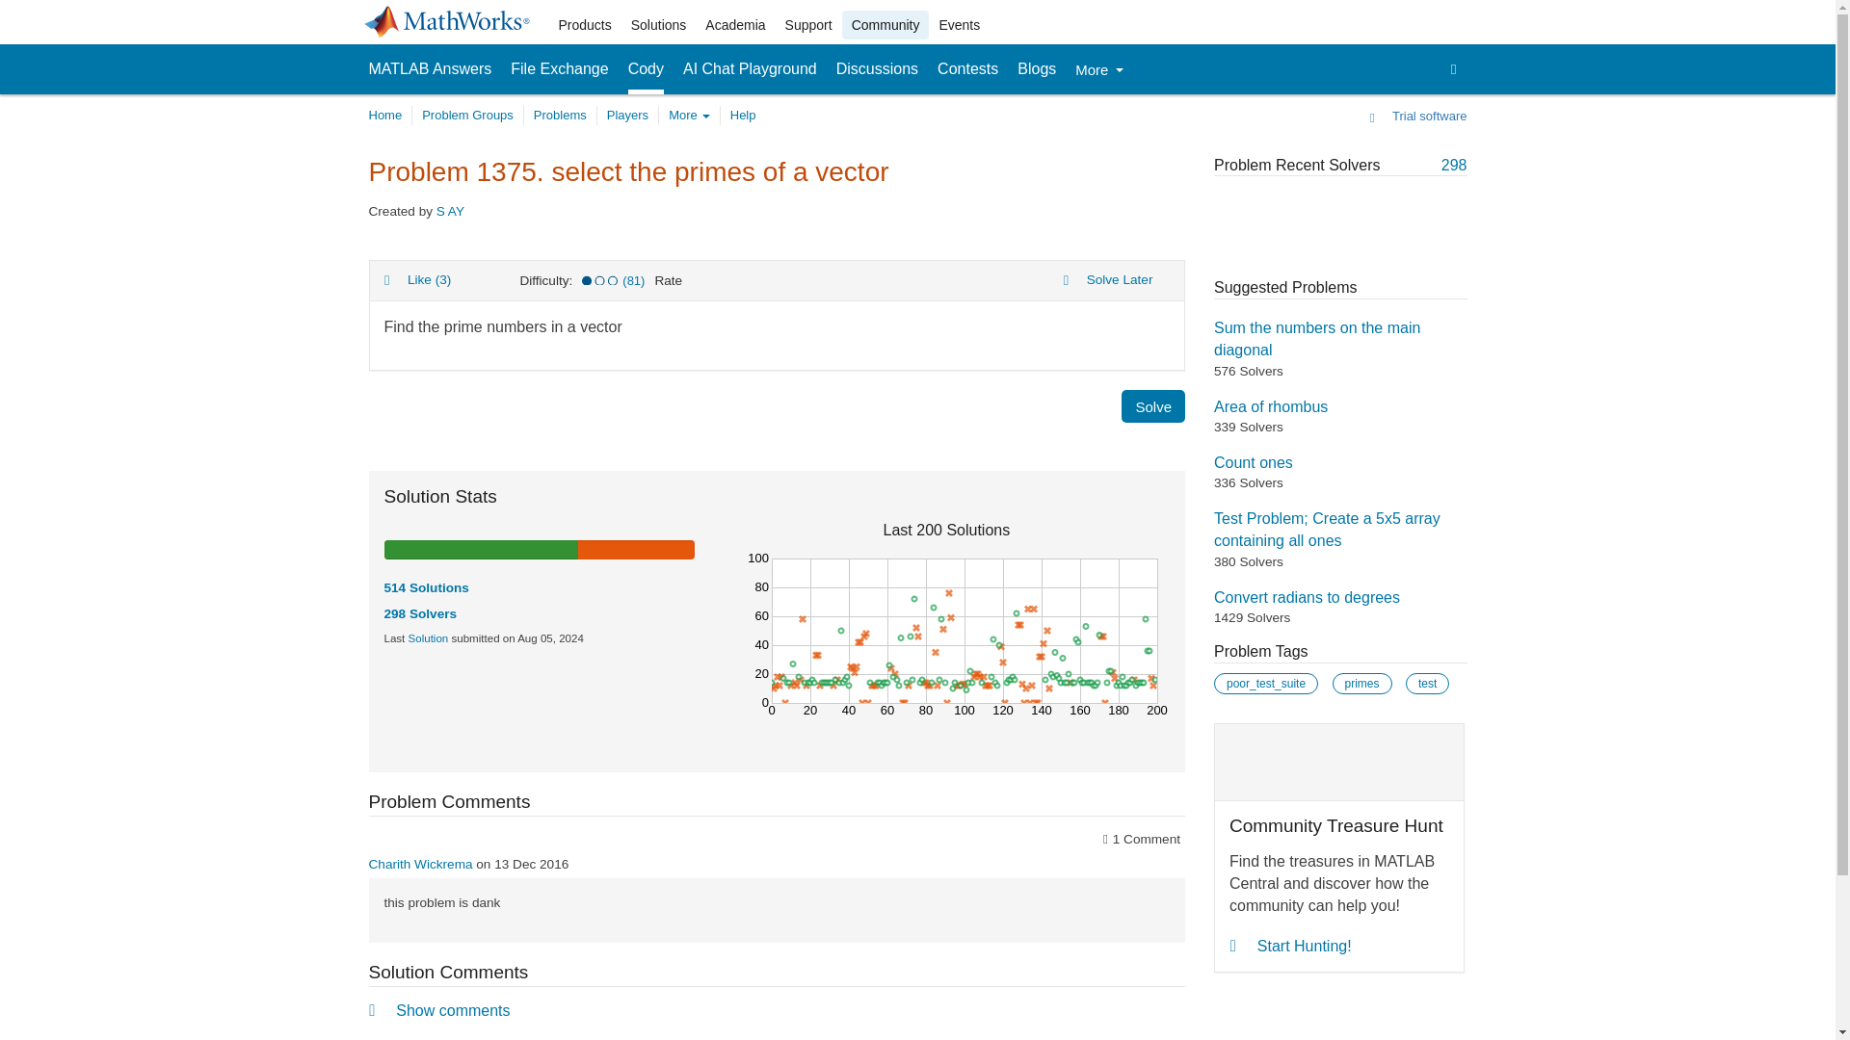 This screenshot has width=1850, height=1040. What do you see at coordinates (959, 25) in the screenshot?
I see `Events` at bounding box center [959, 25].